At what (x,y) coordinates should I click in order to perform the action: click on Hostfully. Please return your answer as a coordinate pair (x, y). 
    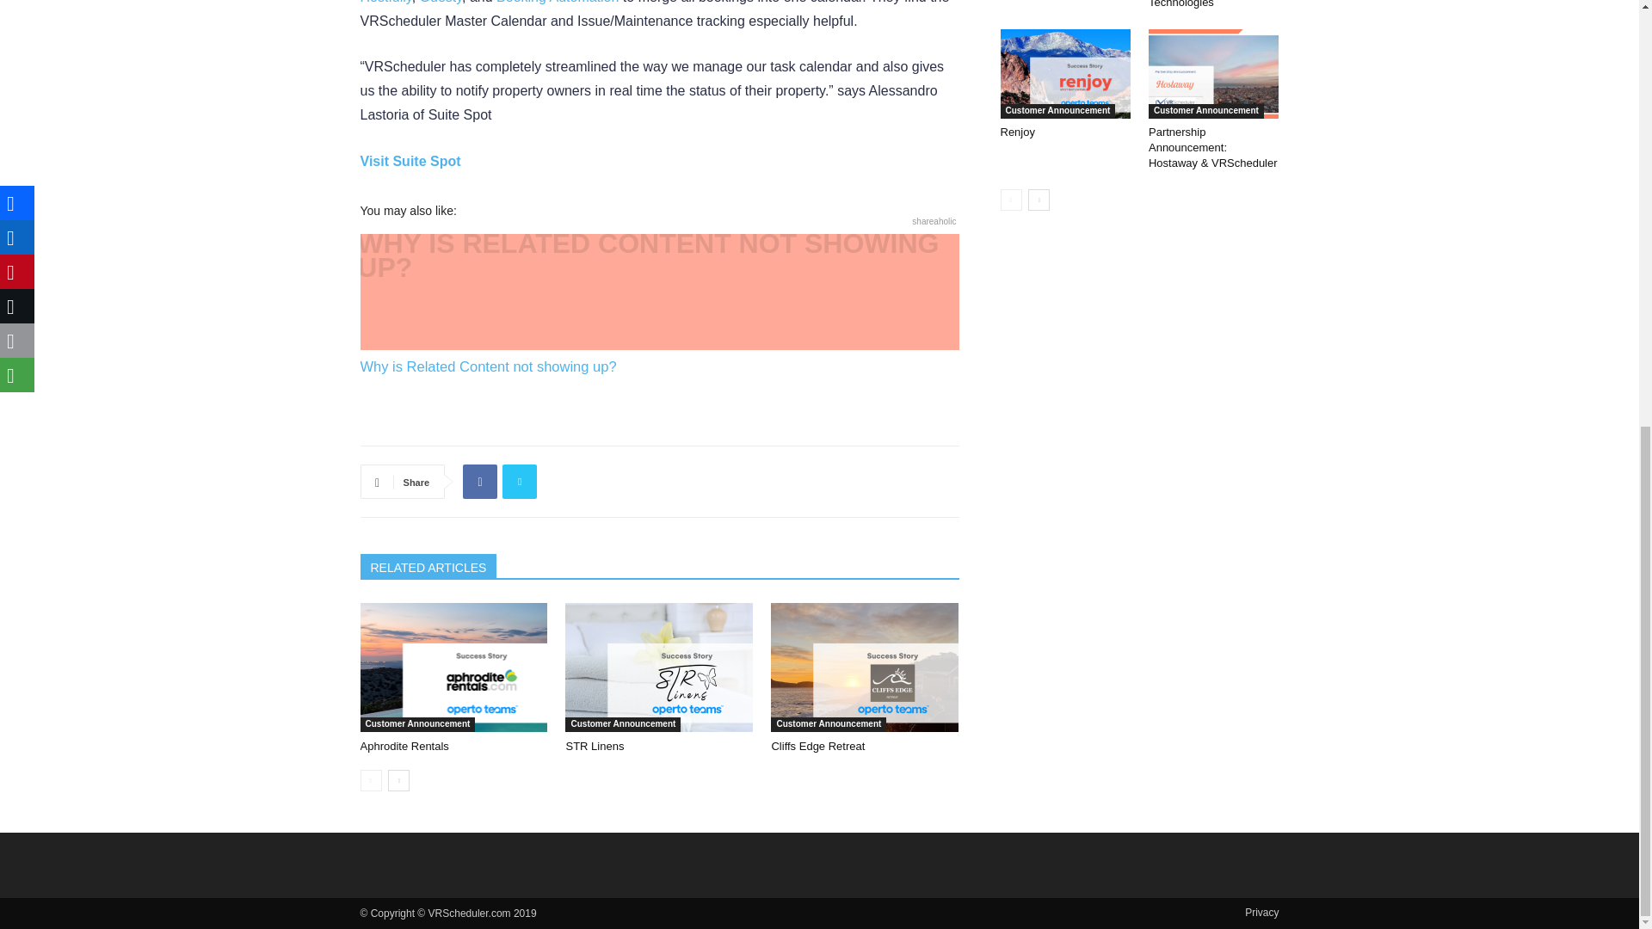
    Looking at the image, I should click on (385, 2).